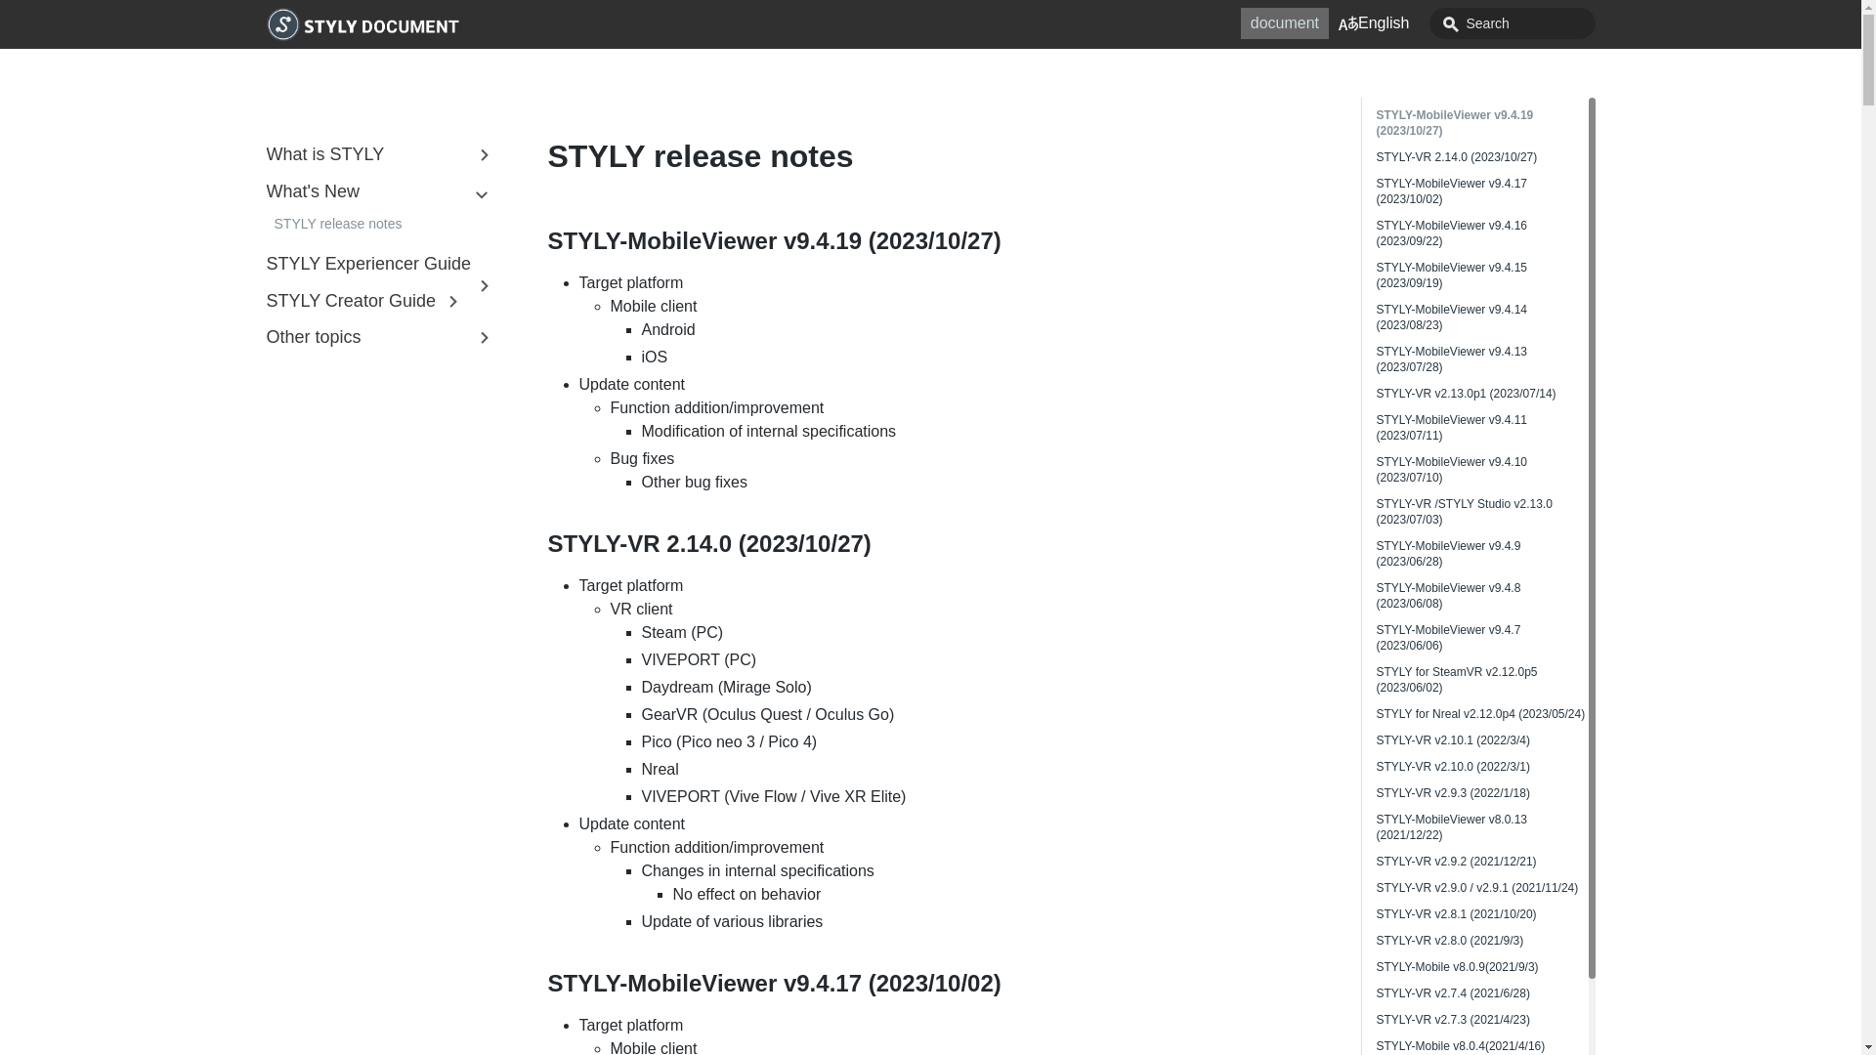 The height and width of the screenshot is (1055, 1876). Describe the element at coordinates (1452, 359) in the screenshot. I see `STYLY-MobileViewer v9.4.13 (2023/07/28)` at that location.